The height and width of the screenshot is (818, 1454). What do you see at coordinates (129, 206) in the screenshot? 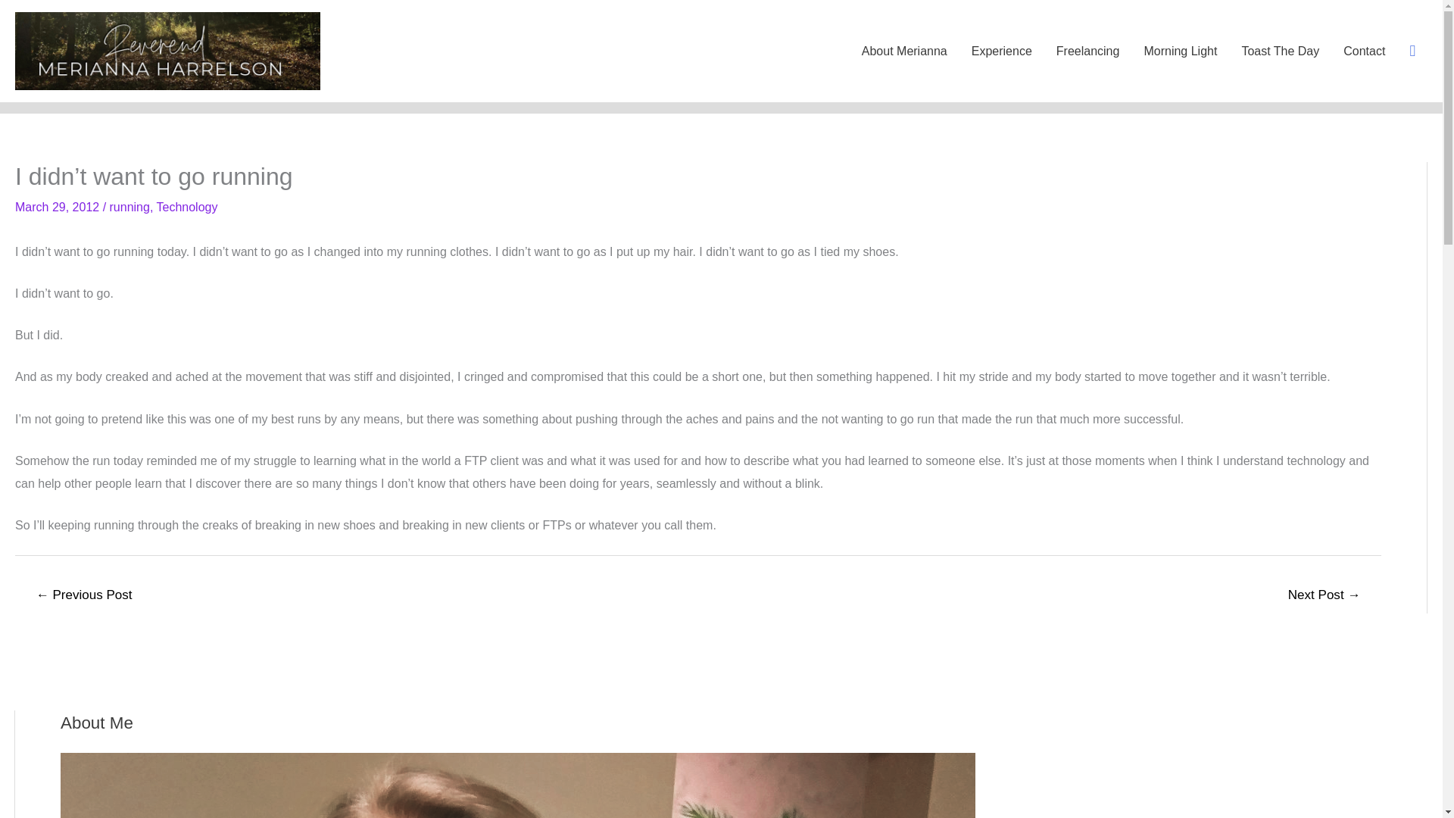
I see `running` at bounding box center [129, 206].